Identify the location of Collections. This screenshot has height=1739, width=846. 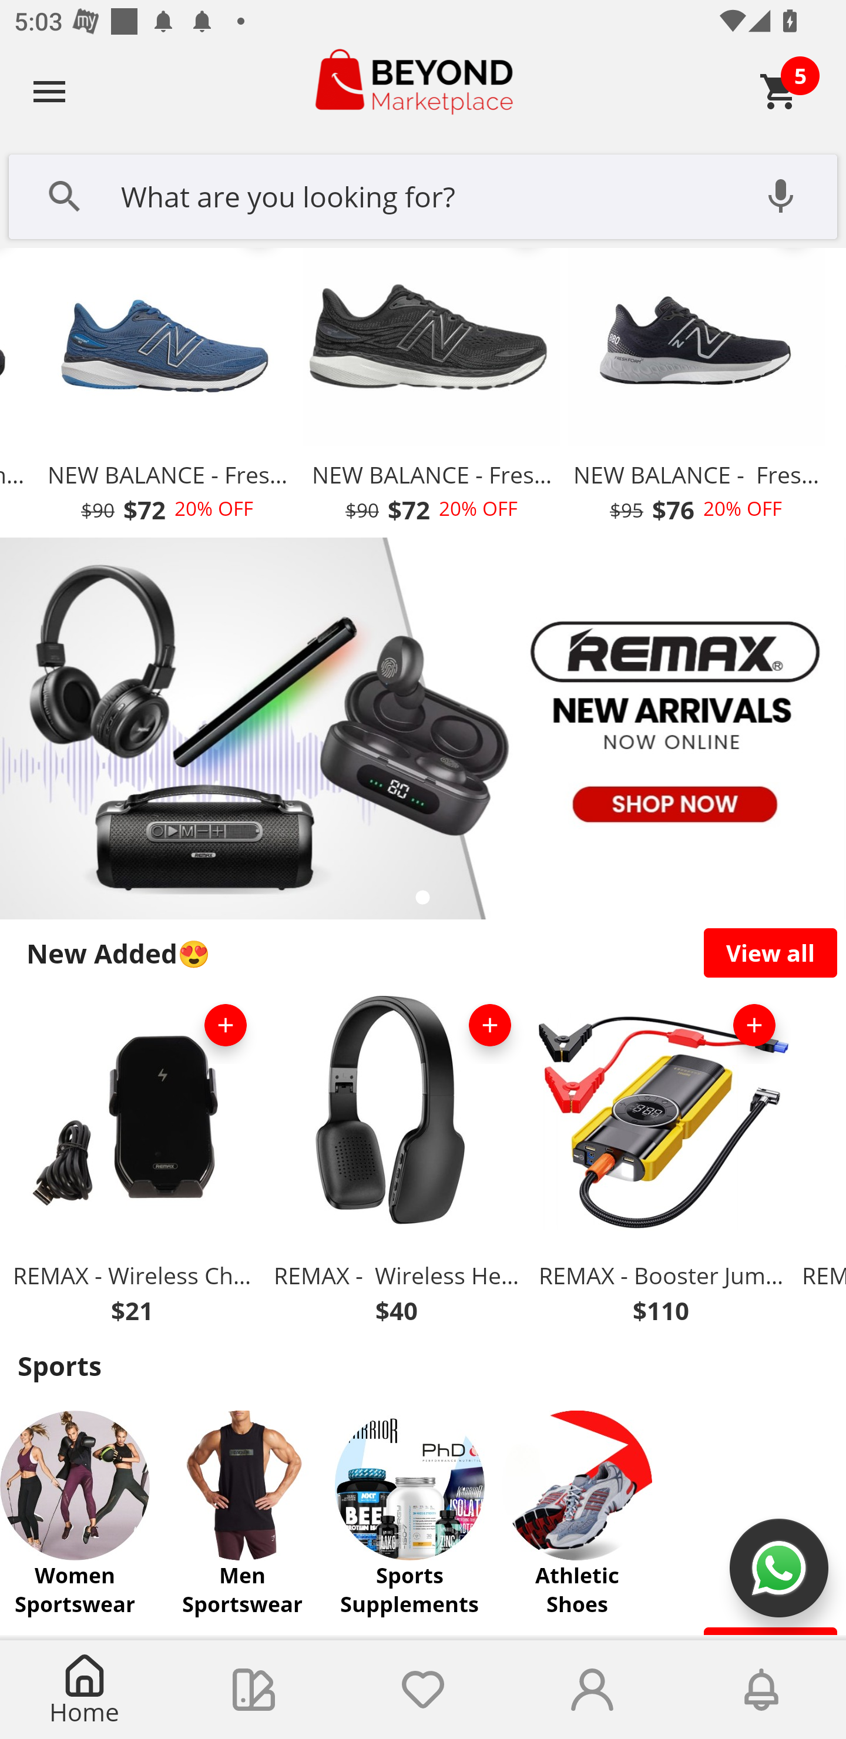
(254, 1690).